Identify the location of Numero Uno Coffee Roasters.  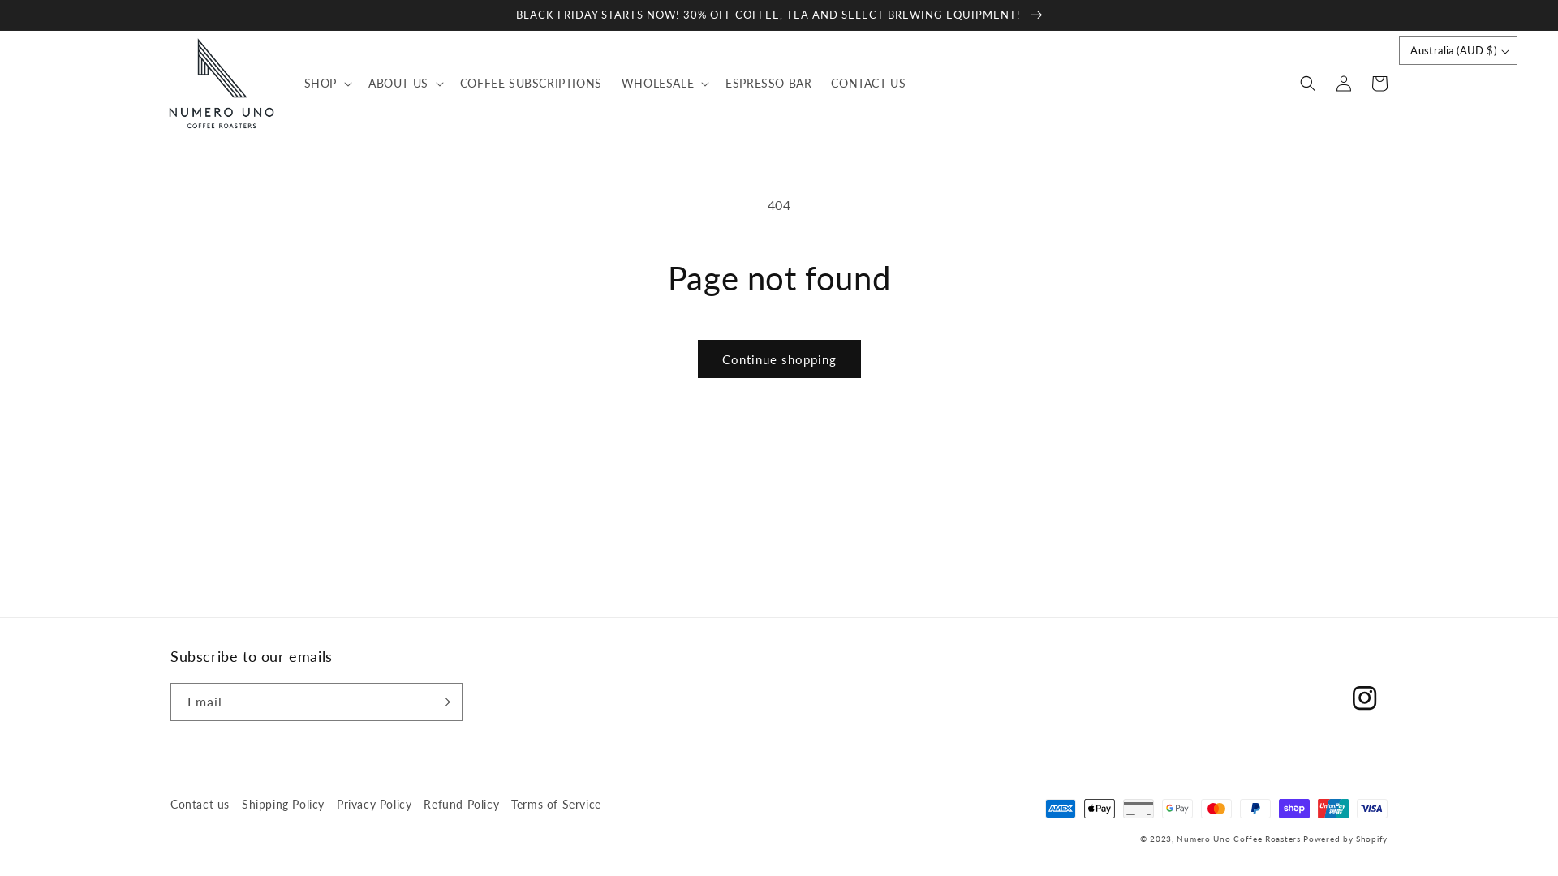
(1238, 839).